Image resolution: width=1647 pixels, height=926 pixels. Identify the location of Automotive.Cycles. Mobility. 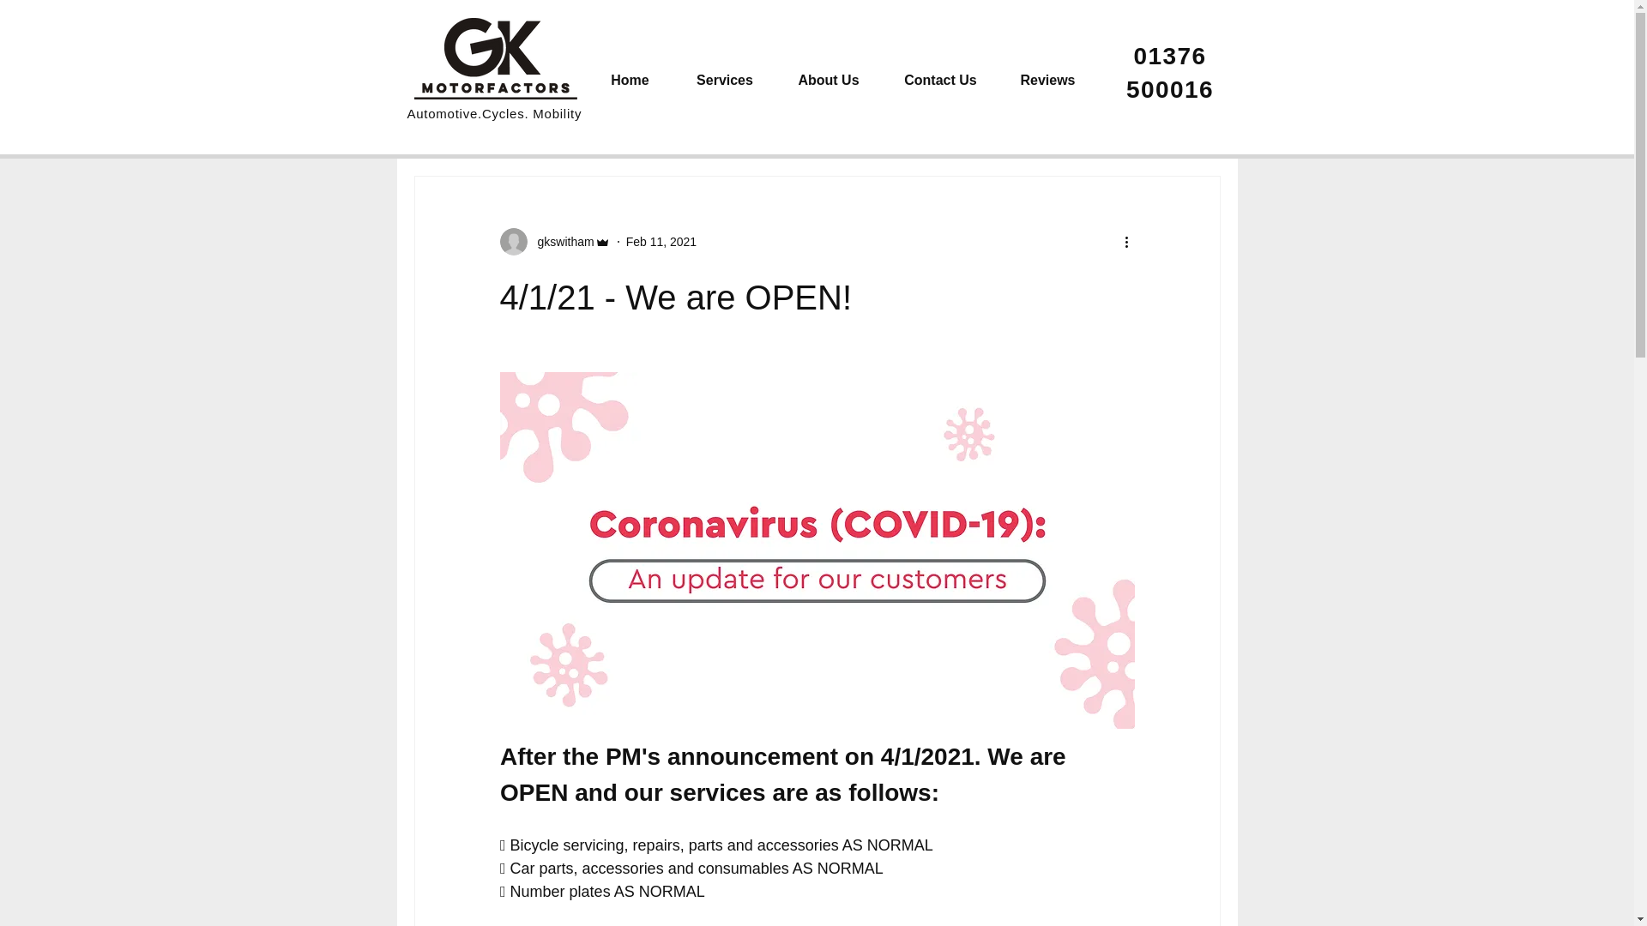
(494, 113).